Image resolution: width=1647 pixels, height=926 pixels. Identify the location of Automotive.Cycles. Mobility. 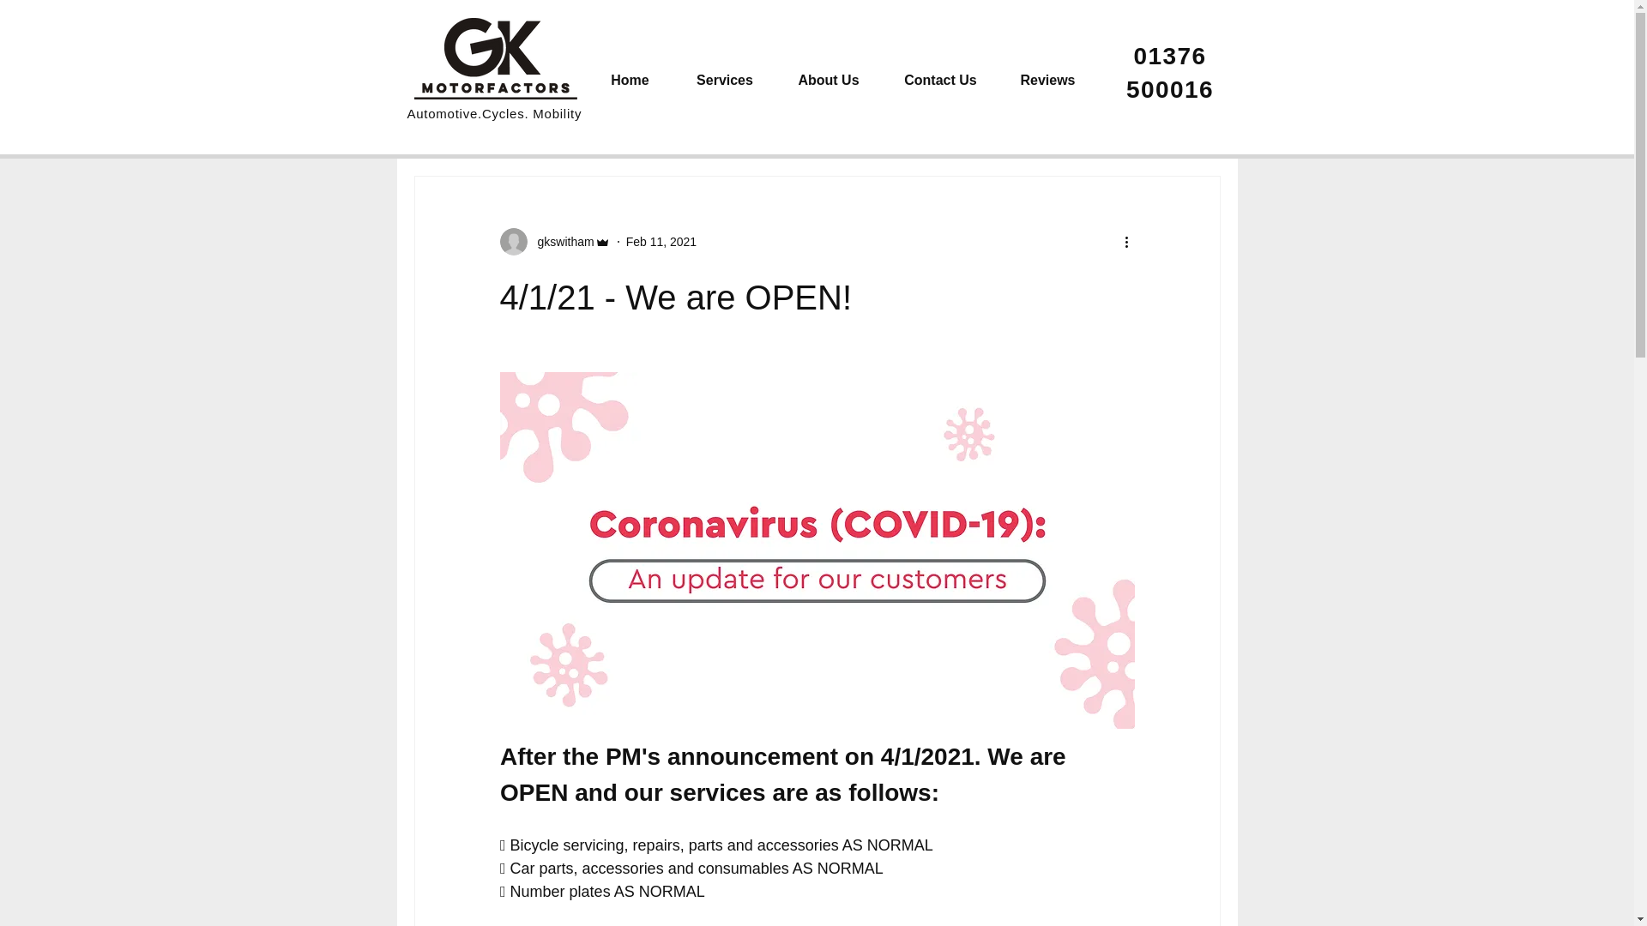
(494, 113).